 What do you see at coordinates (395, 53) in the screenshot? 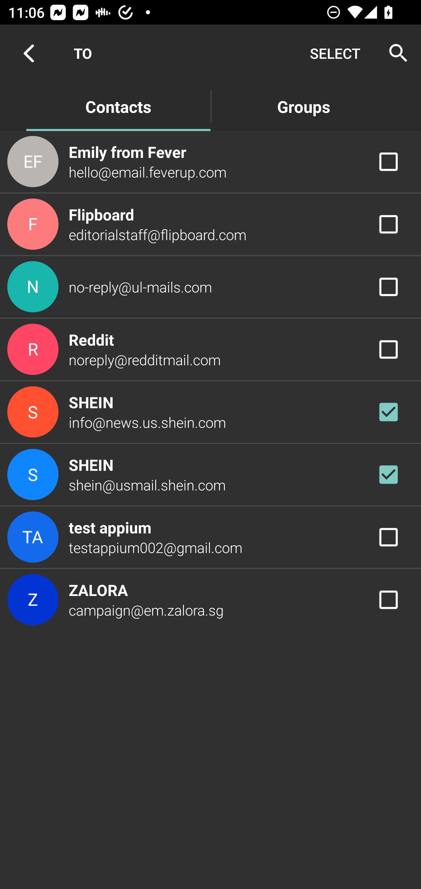
I see `Search` at bounding box center [395, 53].